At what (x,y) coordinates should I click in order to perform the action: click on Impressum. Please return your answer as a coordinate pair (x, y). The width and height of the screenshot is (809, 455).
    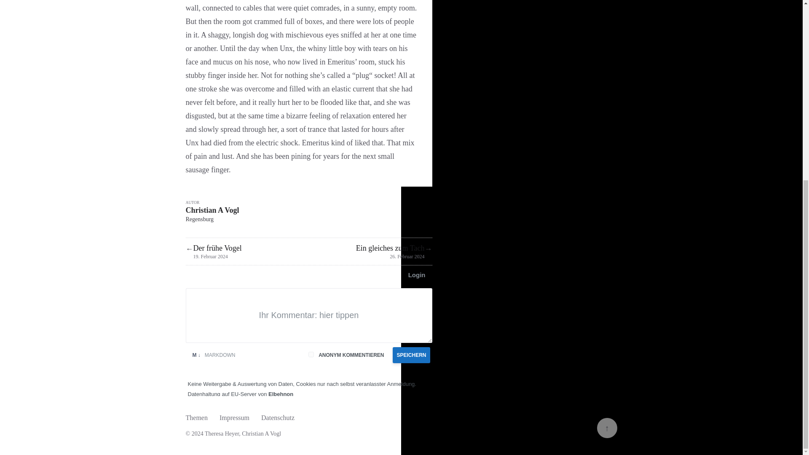
    Looking at the image, I should click on (234, 420).